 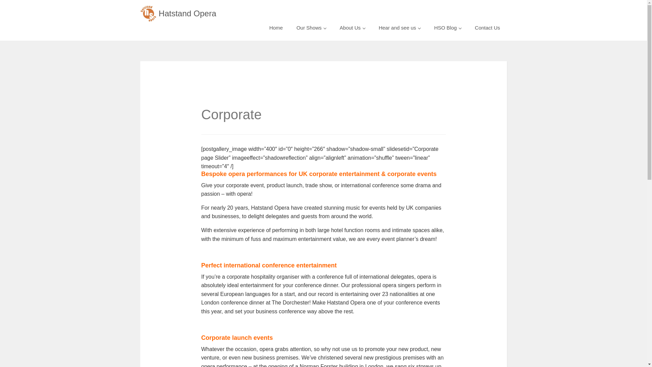 I want to click on Home, so click(x=276, y=28).